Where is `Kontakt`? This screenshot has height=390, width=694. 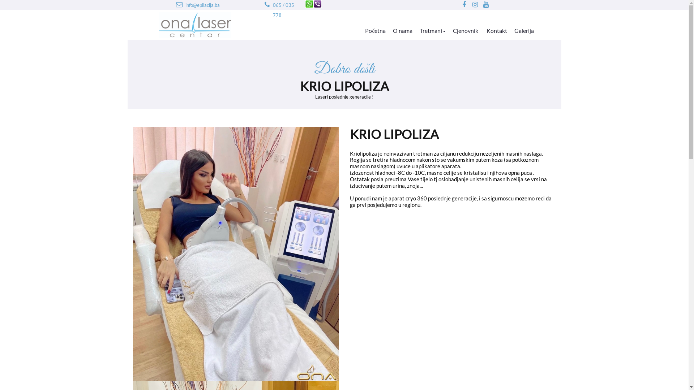
Kontakt is located at coordinates (497, 30).